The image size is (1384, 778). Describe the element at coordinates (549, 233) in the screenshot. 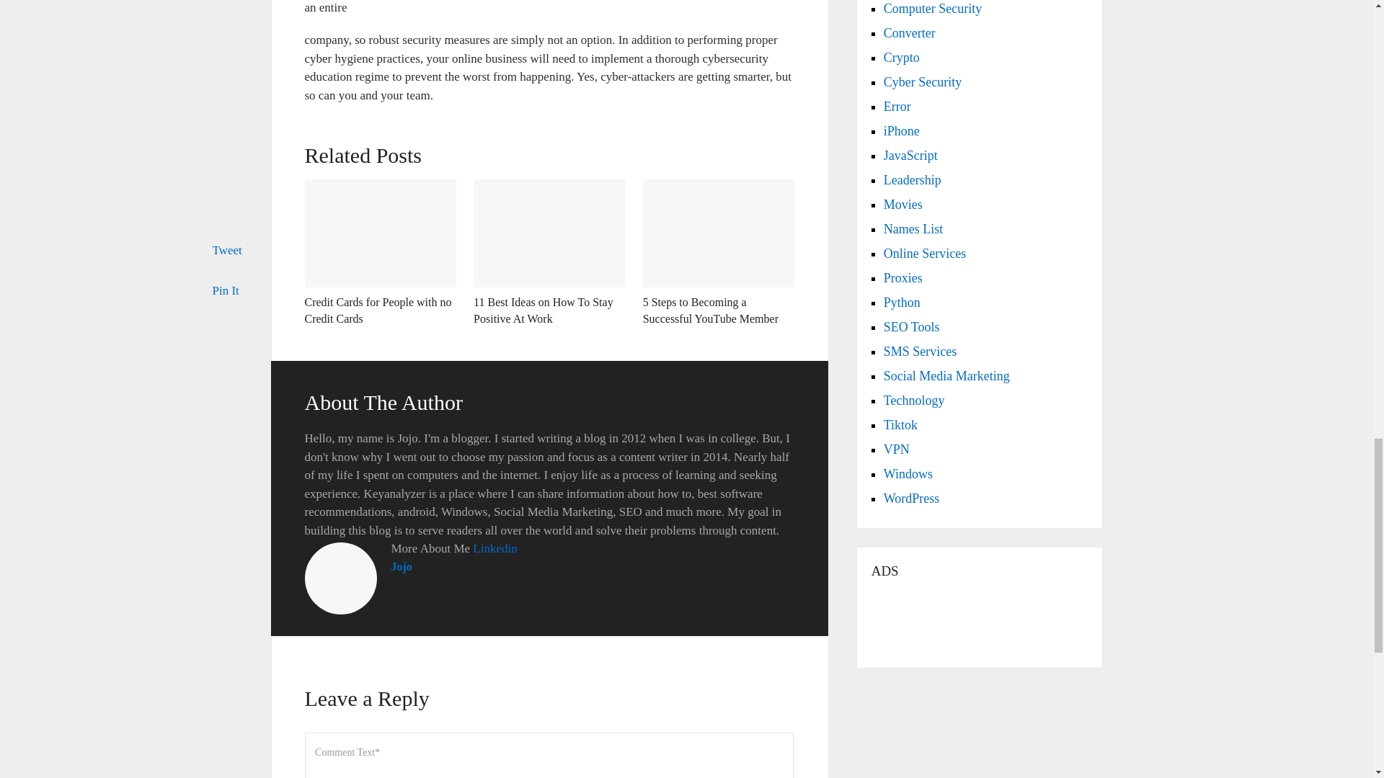

I see `11 Best Ideas on How To Stay Positive At Work` at that location.